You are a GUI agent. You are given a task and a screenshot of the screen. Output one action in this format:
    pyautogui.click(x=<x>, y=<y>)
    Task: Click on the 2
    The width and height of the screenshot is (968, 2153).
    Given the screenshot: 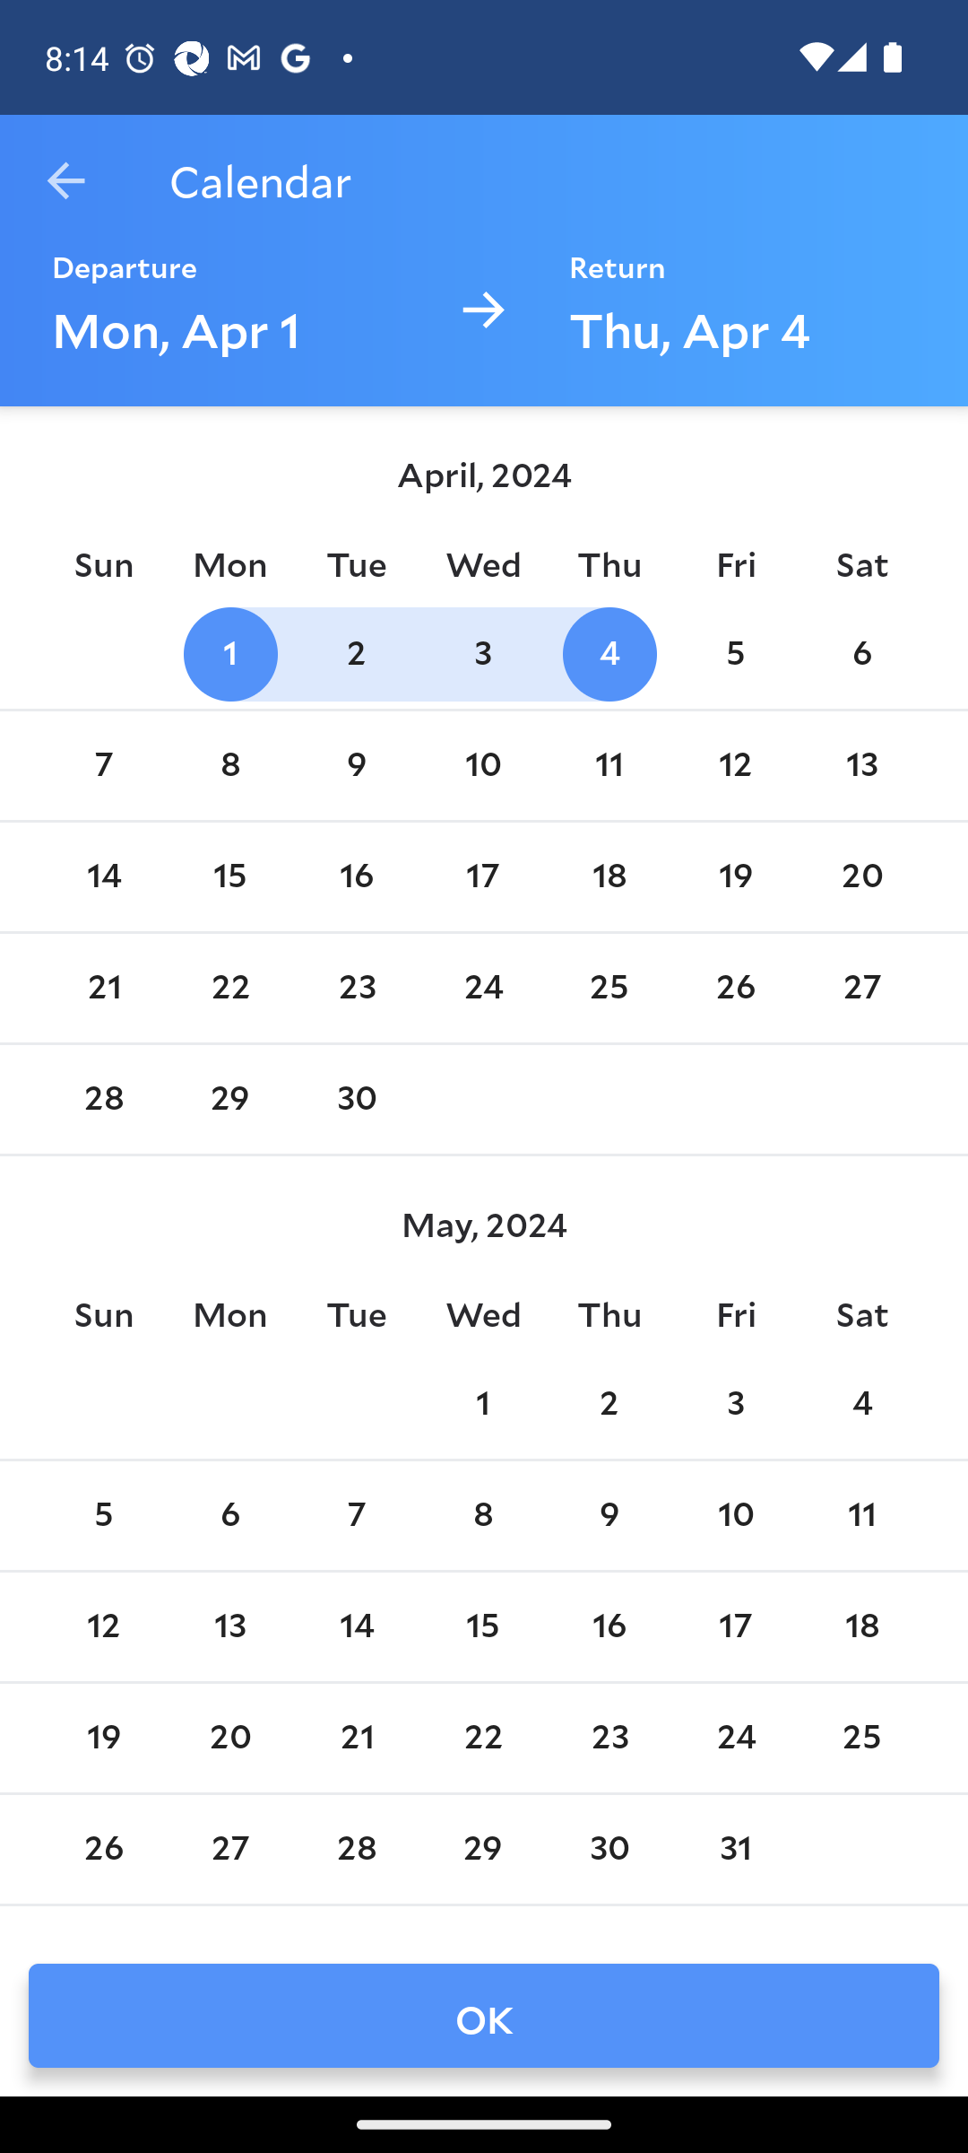 What is the action you would take?
    pyautogui.click(x=357, y=654)
    